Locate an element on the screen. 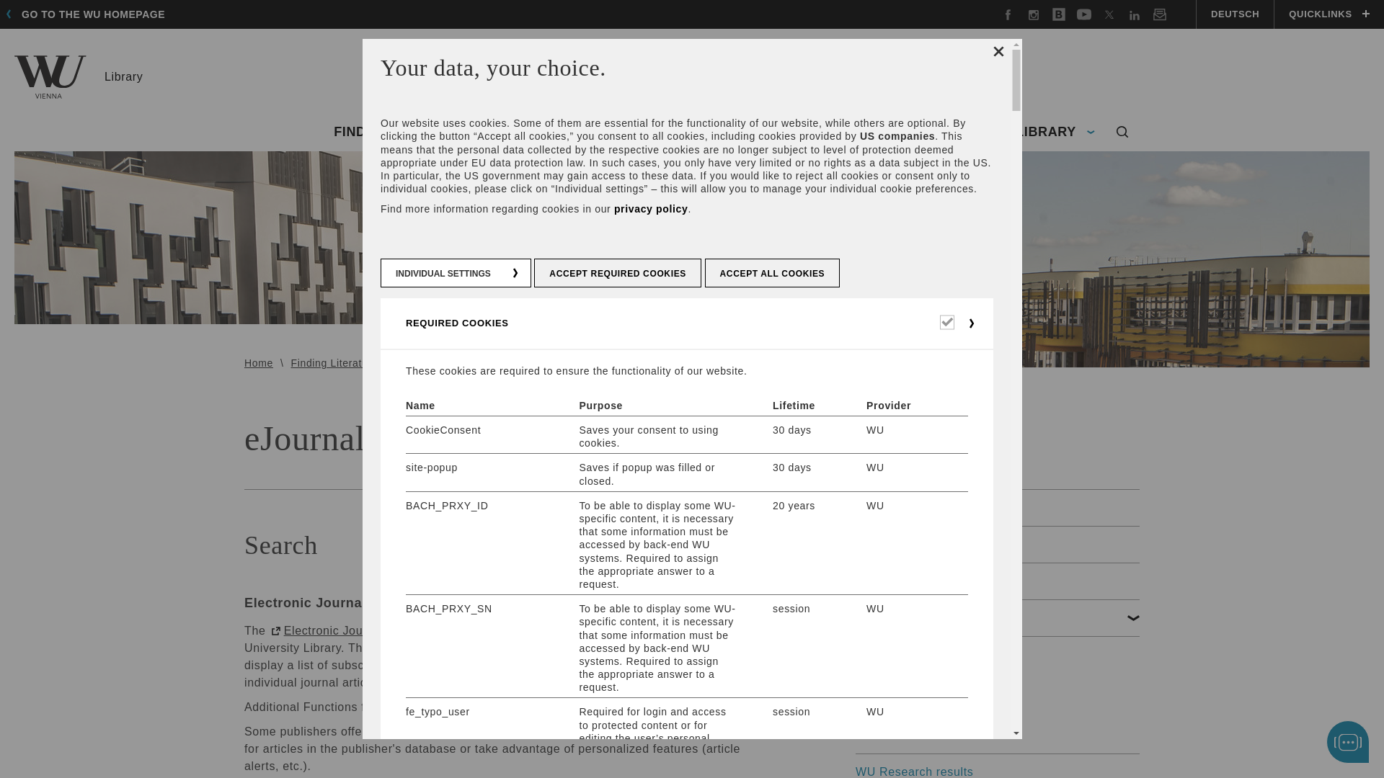 The image size is (1384, 778). Search is located at coordinates (1122, 133).